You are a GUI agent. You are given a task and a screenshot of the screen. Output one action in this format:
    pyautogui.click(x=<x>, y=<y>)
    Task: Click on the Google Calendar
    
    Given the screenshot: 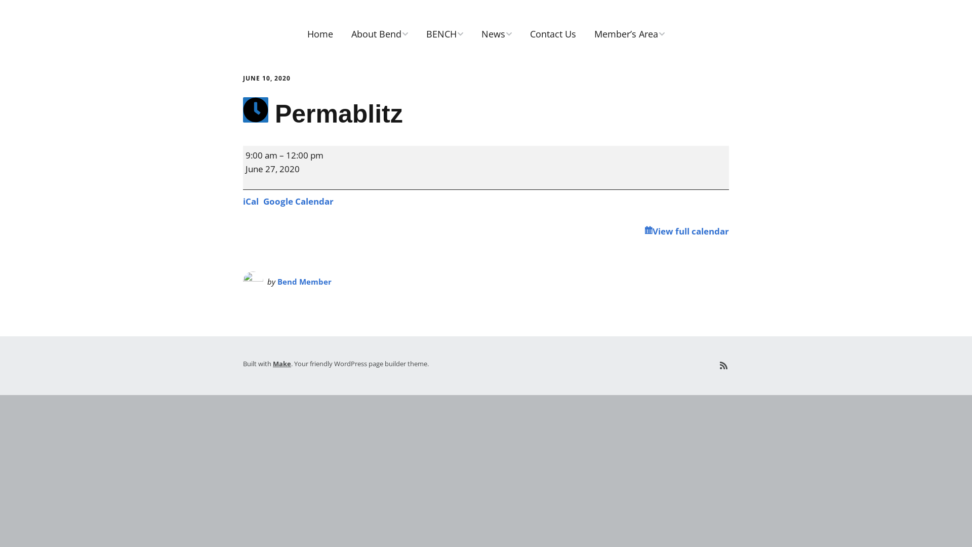 What is the action you would take?
    pyautogui.click(x=299, y=202)
    